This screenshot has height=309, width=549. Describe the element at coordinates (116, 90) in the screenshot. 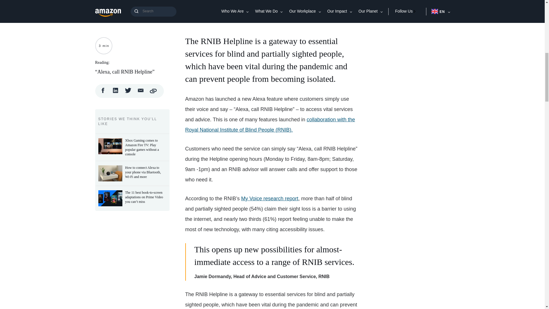

I see `LinkedIn Share` at that location.